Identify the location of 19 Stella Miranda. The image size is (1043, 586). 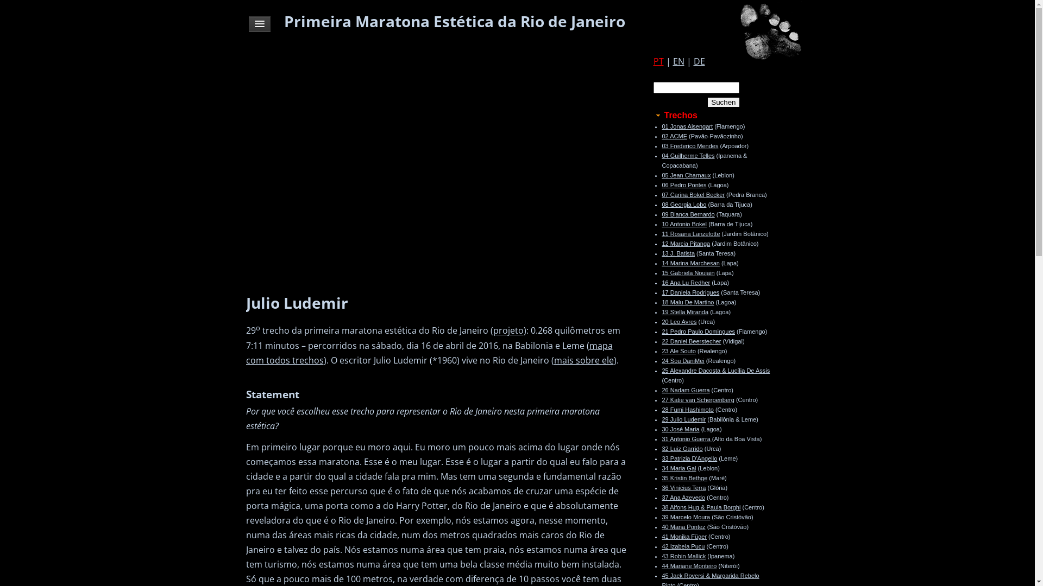
(685, 312).